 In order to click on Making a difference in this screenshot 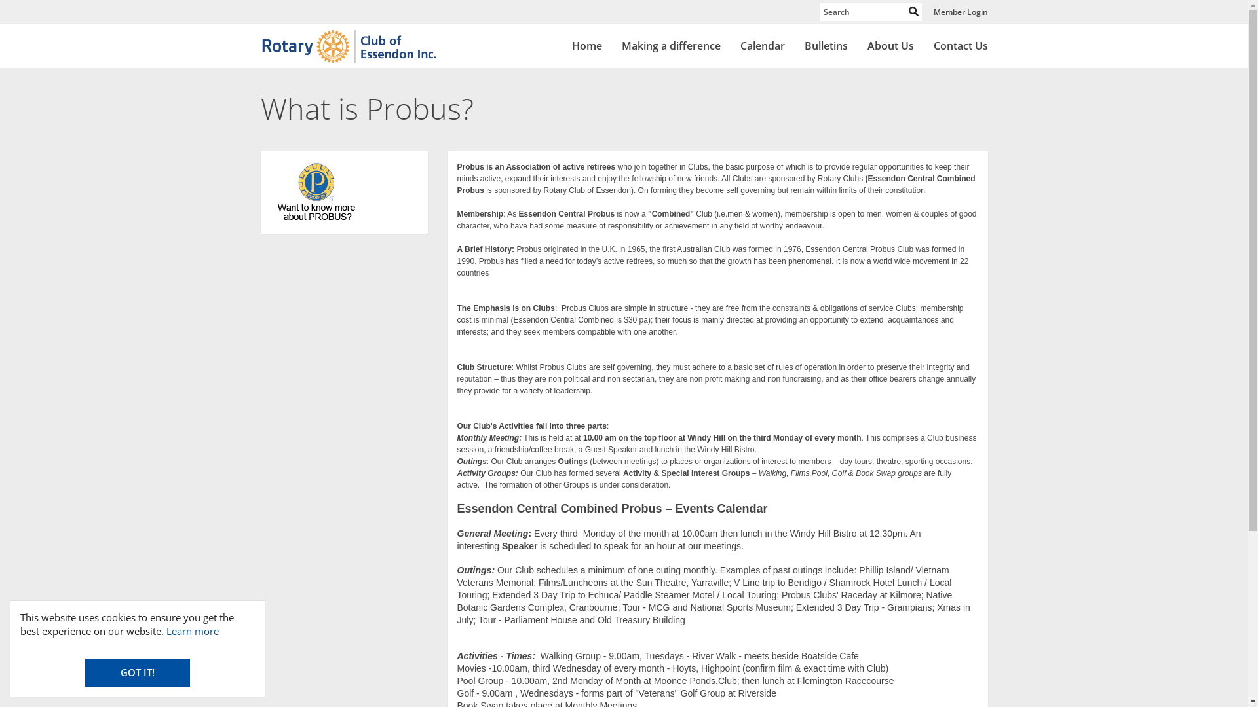, I will do `click(671, 46)`.